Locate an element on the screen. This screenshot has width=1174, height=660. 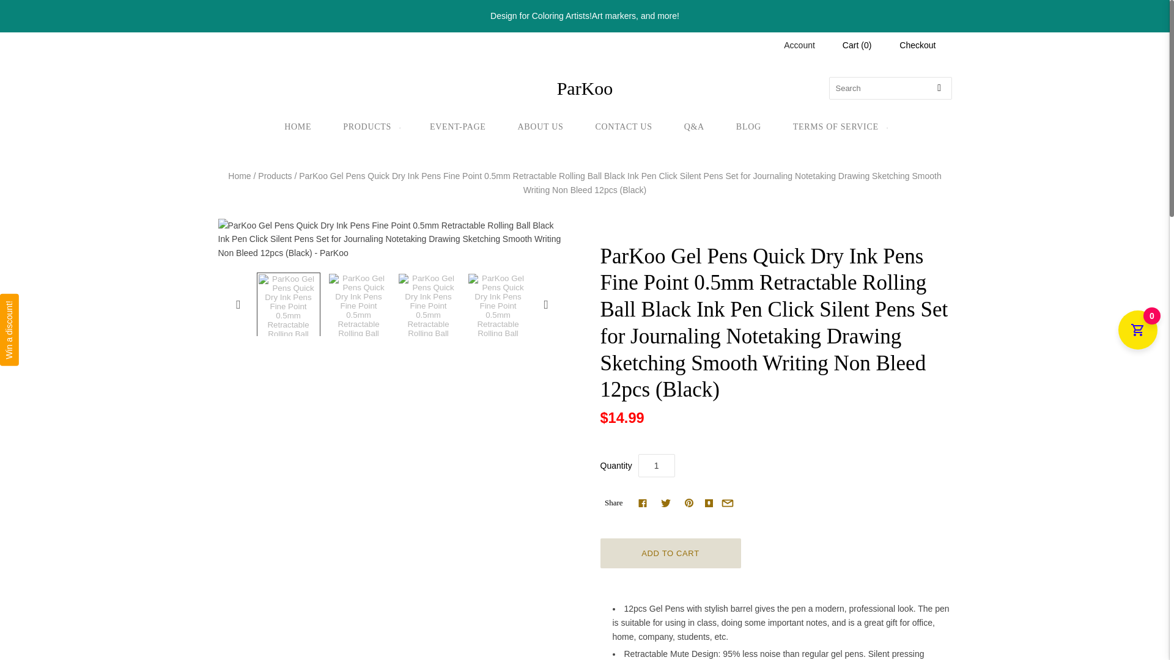
HOME is located at coordinates (298, 127).